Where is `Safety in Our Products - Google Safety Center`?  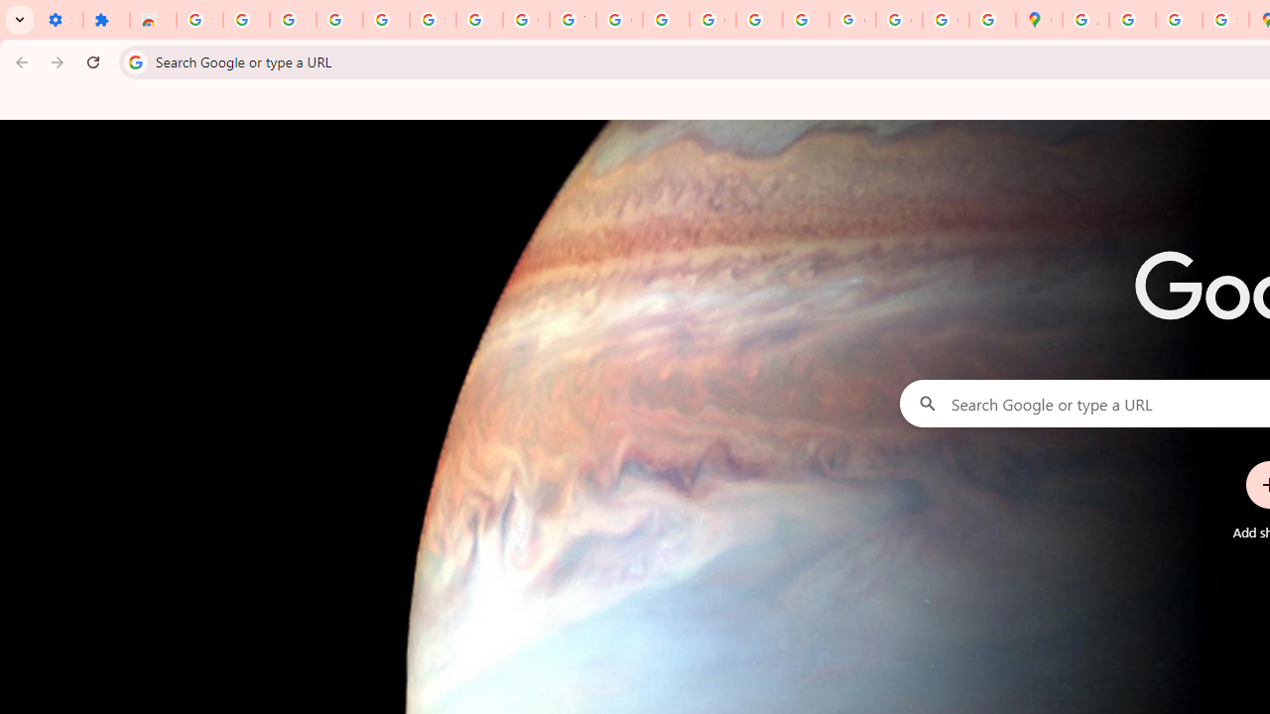
Safety in Our Products - Google Safety Center is located at coordinates (1226, 20).